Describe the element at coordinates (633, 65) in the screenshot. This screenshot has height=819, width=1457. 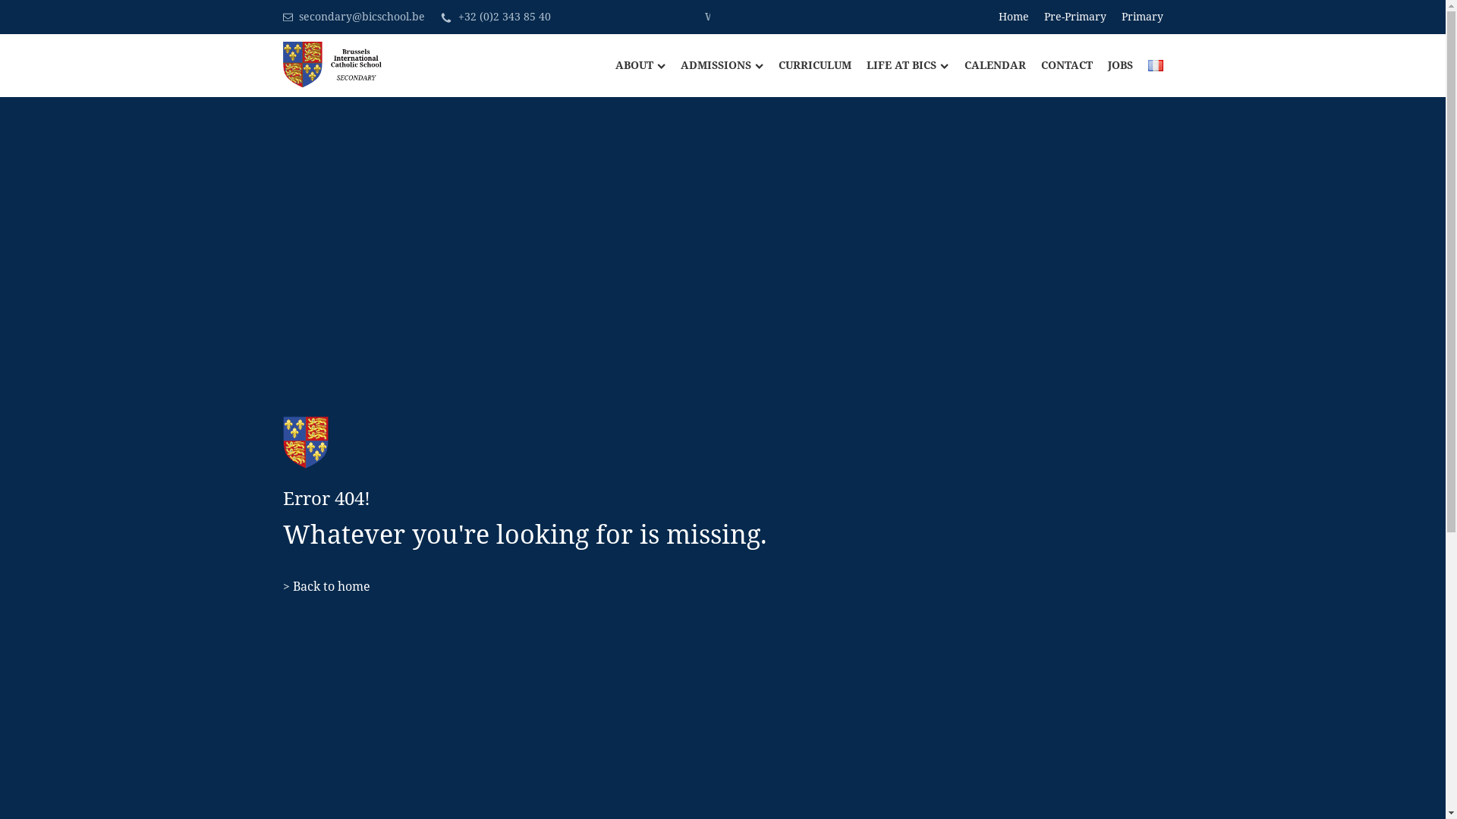
I see `ABOUT` at that location.